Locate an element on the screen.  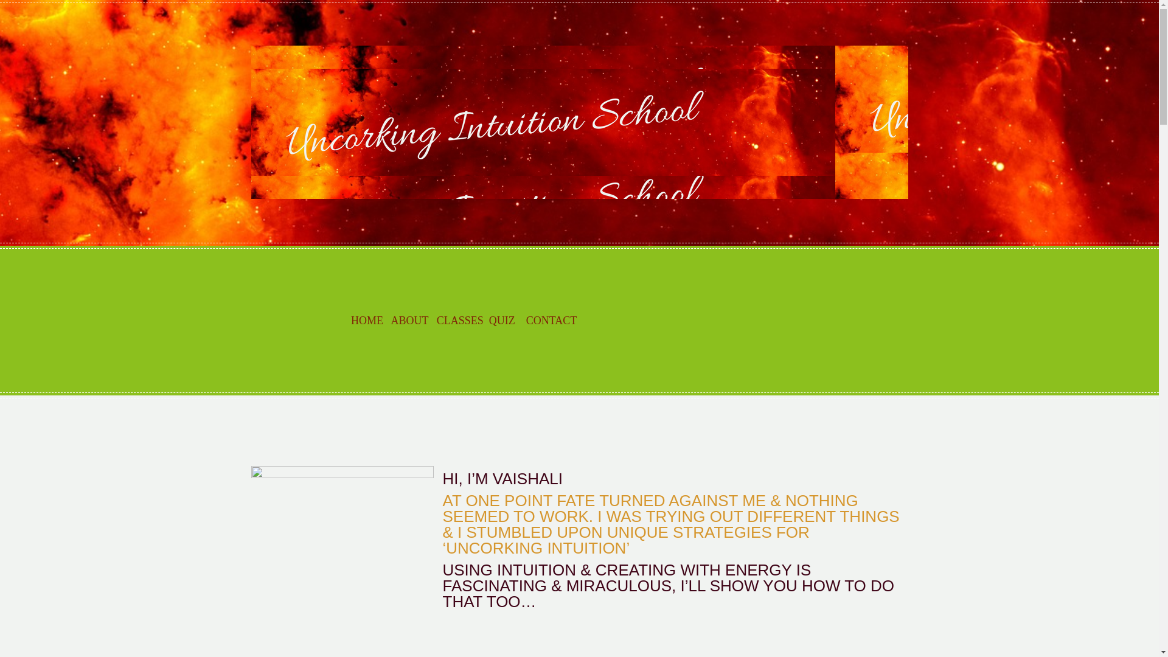
HOME is located at coordinates (367, 320).